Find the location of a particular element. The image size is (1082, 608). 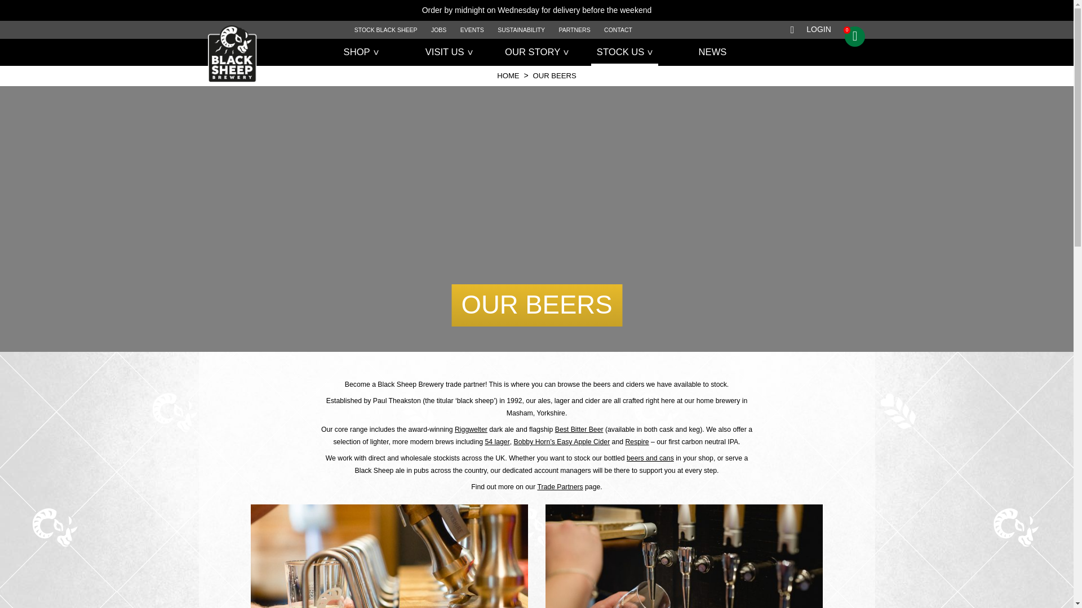

OUR STORY is located at coordinates (536, 52).